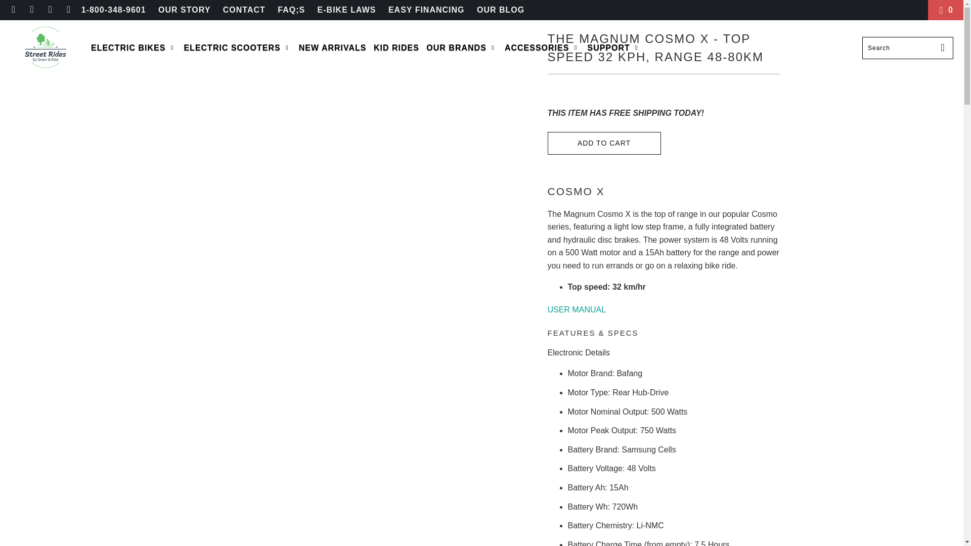 This screenshot has width=971, height=546. Describe the element at coordinates (31, 10) in the screenshot. I see `Street Rides on Pinterest` at that location.